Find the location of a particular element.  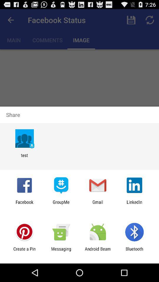

turn on create a pin icon is located at coordinates (24, 251).